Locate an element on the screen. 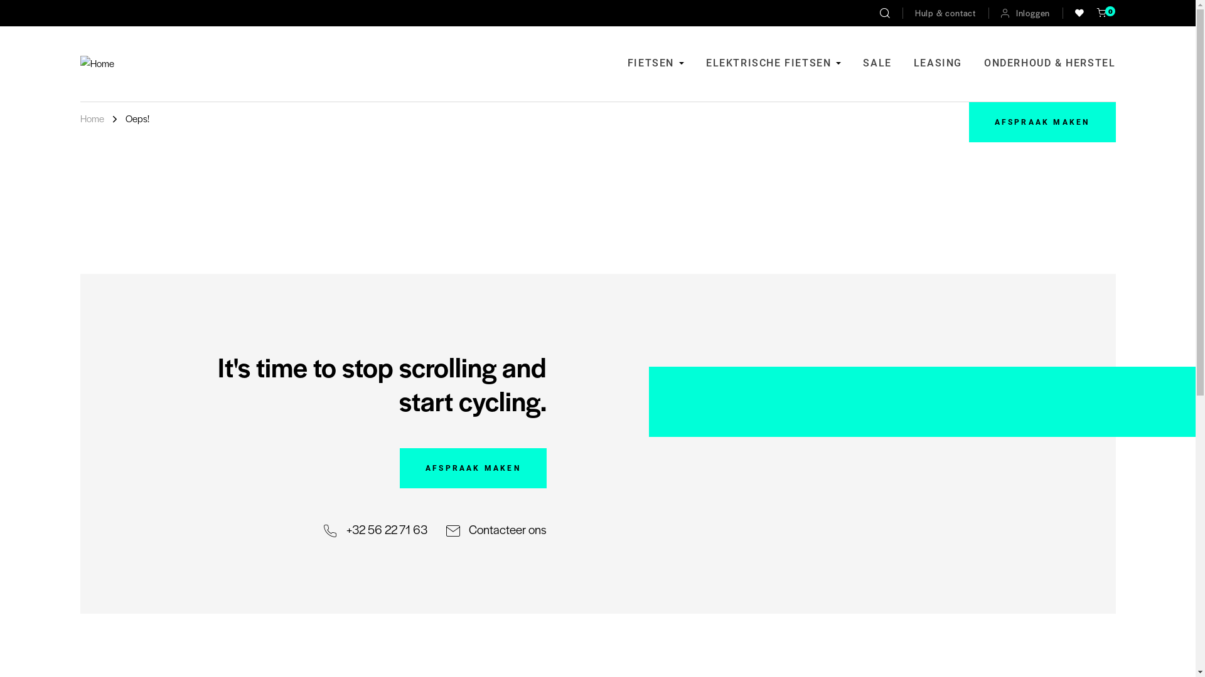  SALE is located at coordinates (877, 64).